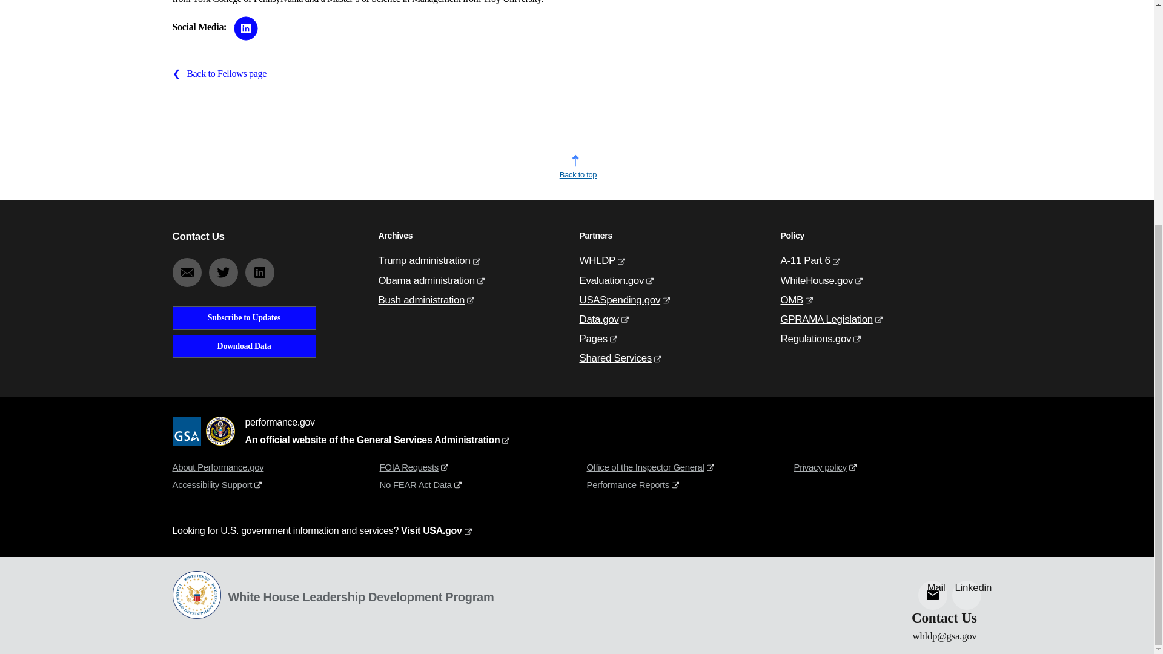  Describe the element at coordinates (612, 280) in the screenshot. I see `Evaluation.gov` at that location.